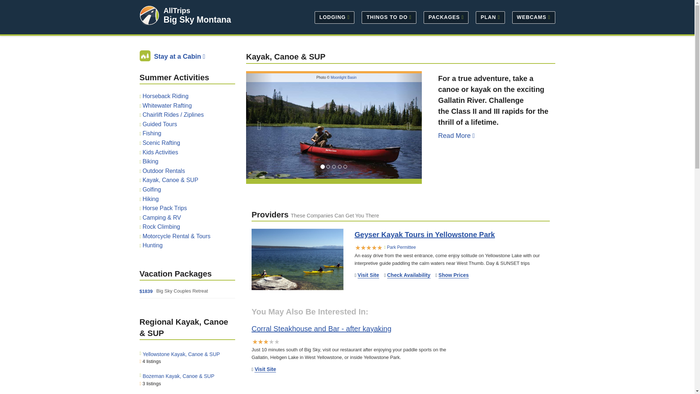 The image size is (700, 394). Describe the element at coordinates (334, 17) in the screenshot. I see `LODGING` at that location.